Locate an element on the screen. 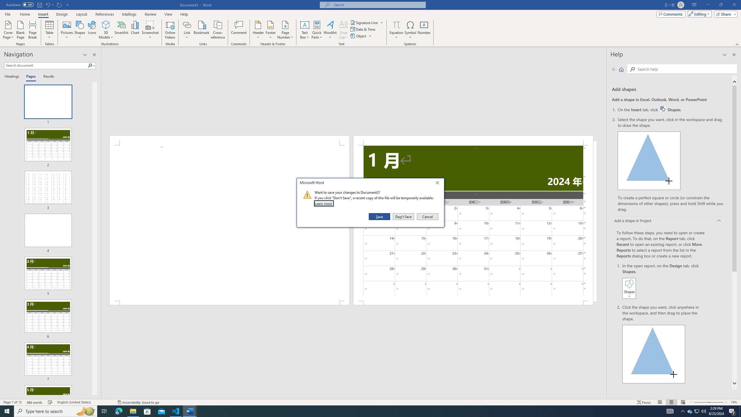 The width and height of the screenshot is (741, 417). Add a shape in Project is located at coordinates (668, 221).